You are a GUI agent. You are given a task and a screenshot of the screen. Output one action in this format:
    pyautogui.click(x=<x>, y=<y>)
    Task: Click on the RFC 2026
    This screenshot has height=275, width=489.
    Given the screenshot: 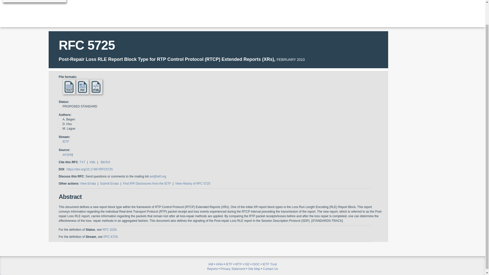 What is the action you would take?
    pyautogui.click(x=110, y=230)
    